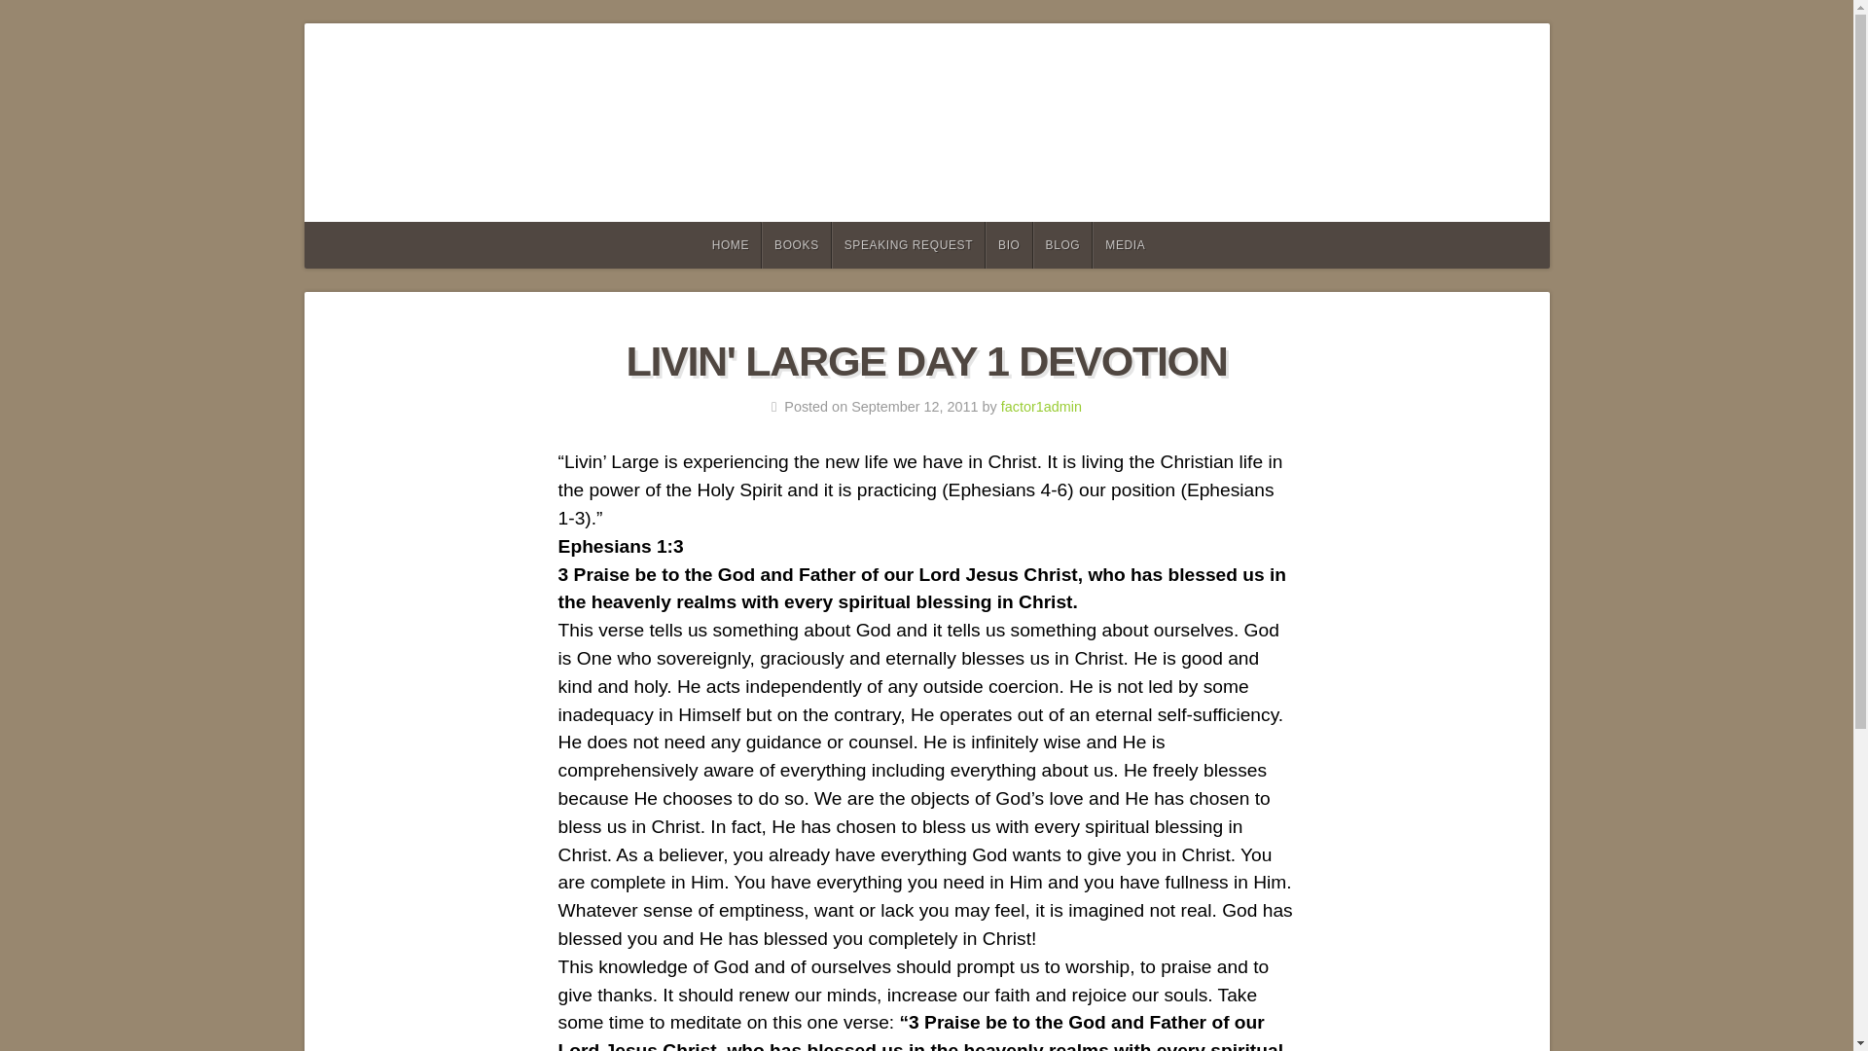 This screenshot has width=1868, height=1051. Describe the element at coordinates (1062, 245) in the screenshot. I see `BLOG` at that location.